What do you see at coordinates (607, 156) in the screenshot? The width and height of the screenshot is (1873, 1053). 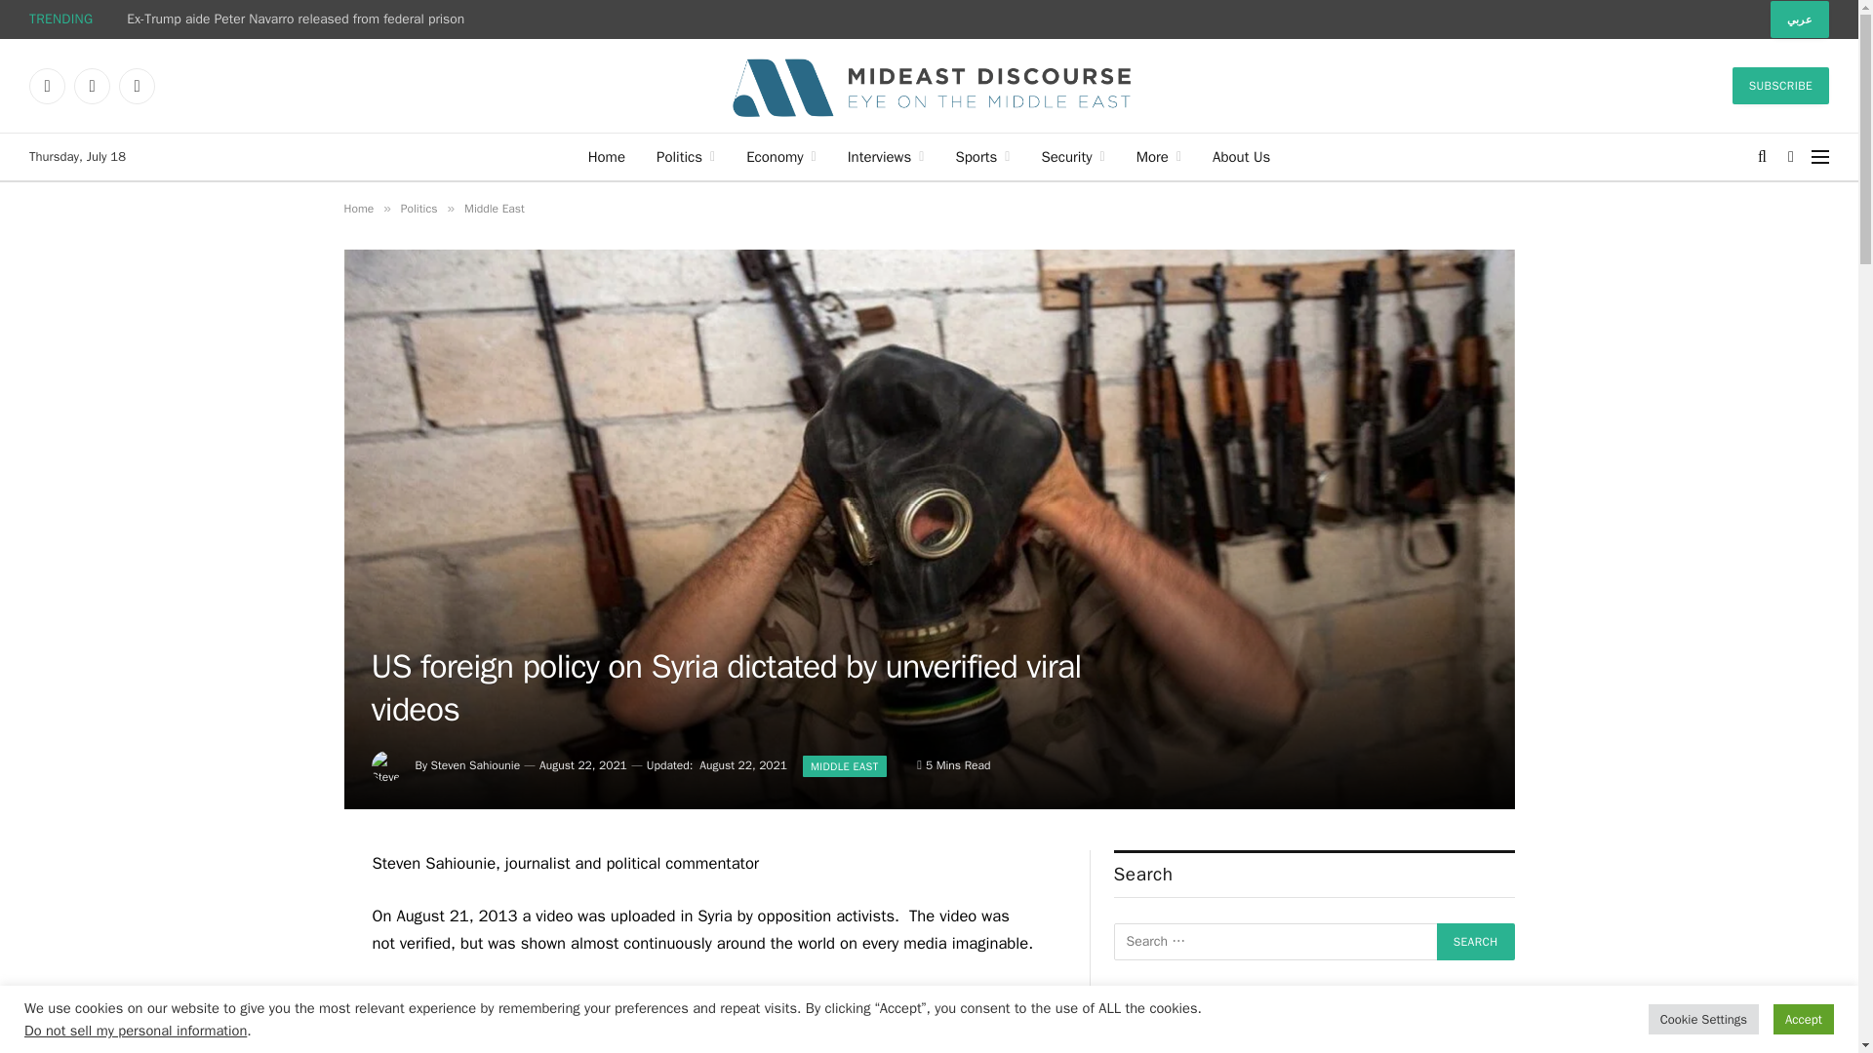 I see `Home` at bounding box center [607, 156].